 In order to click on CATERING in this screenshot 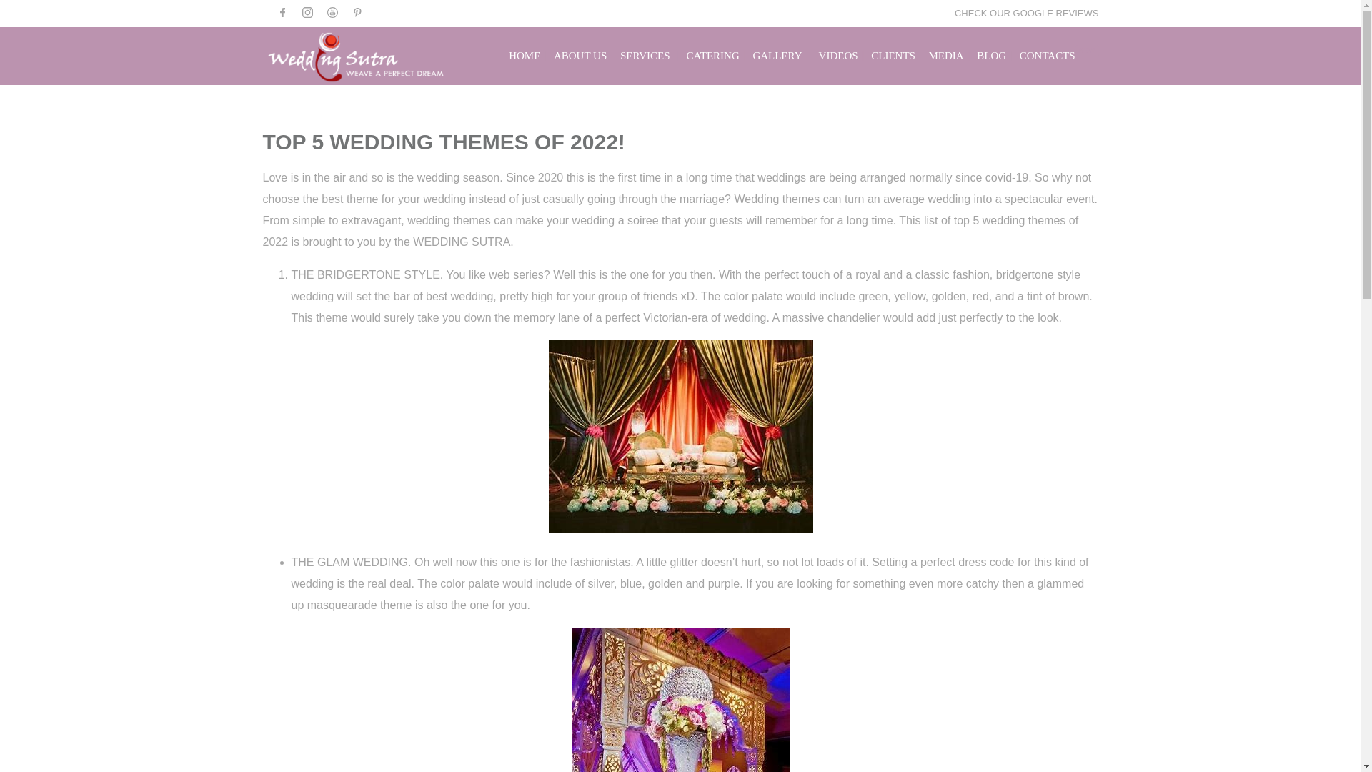, I will do `click(713, 56)`.